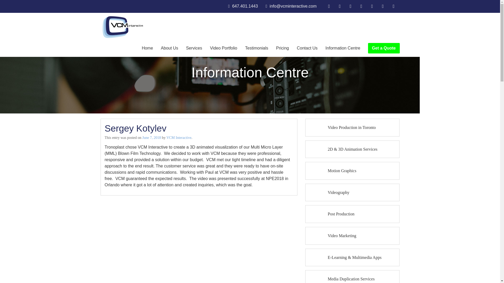 Image resolution: width=504 pixels, height=283 pixels. What do you see at coordinates (394, 6) in the screenshot?
I see `Instagram` at bounding box center [394, 6].